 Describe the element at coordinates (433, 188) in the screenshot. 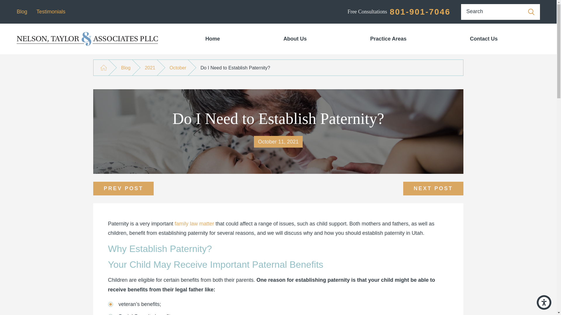

I see `NEXT POST` at that location.